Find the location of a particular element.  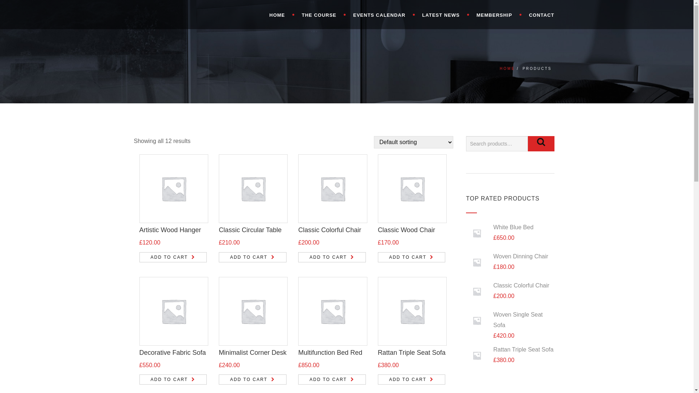

LATEST NEWS is located at coordinates (442, 15).